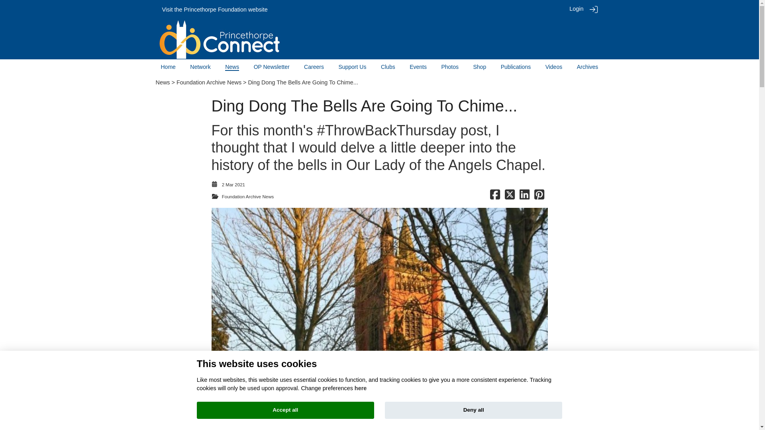 This screenshot has width=765, height=430. I want to click on News, so click(232, 67).